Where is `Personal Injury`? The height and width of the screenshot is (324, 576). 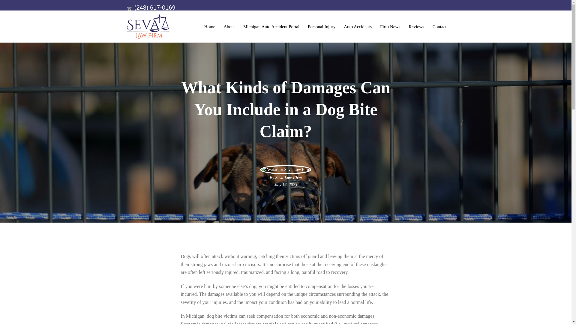 Personal Injury is located at coordinates (322, 26).